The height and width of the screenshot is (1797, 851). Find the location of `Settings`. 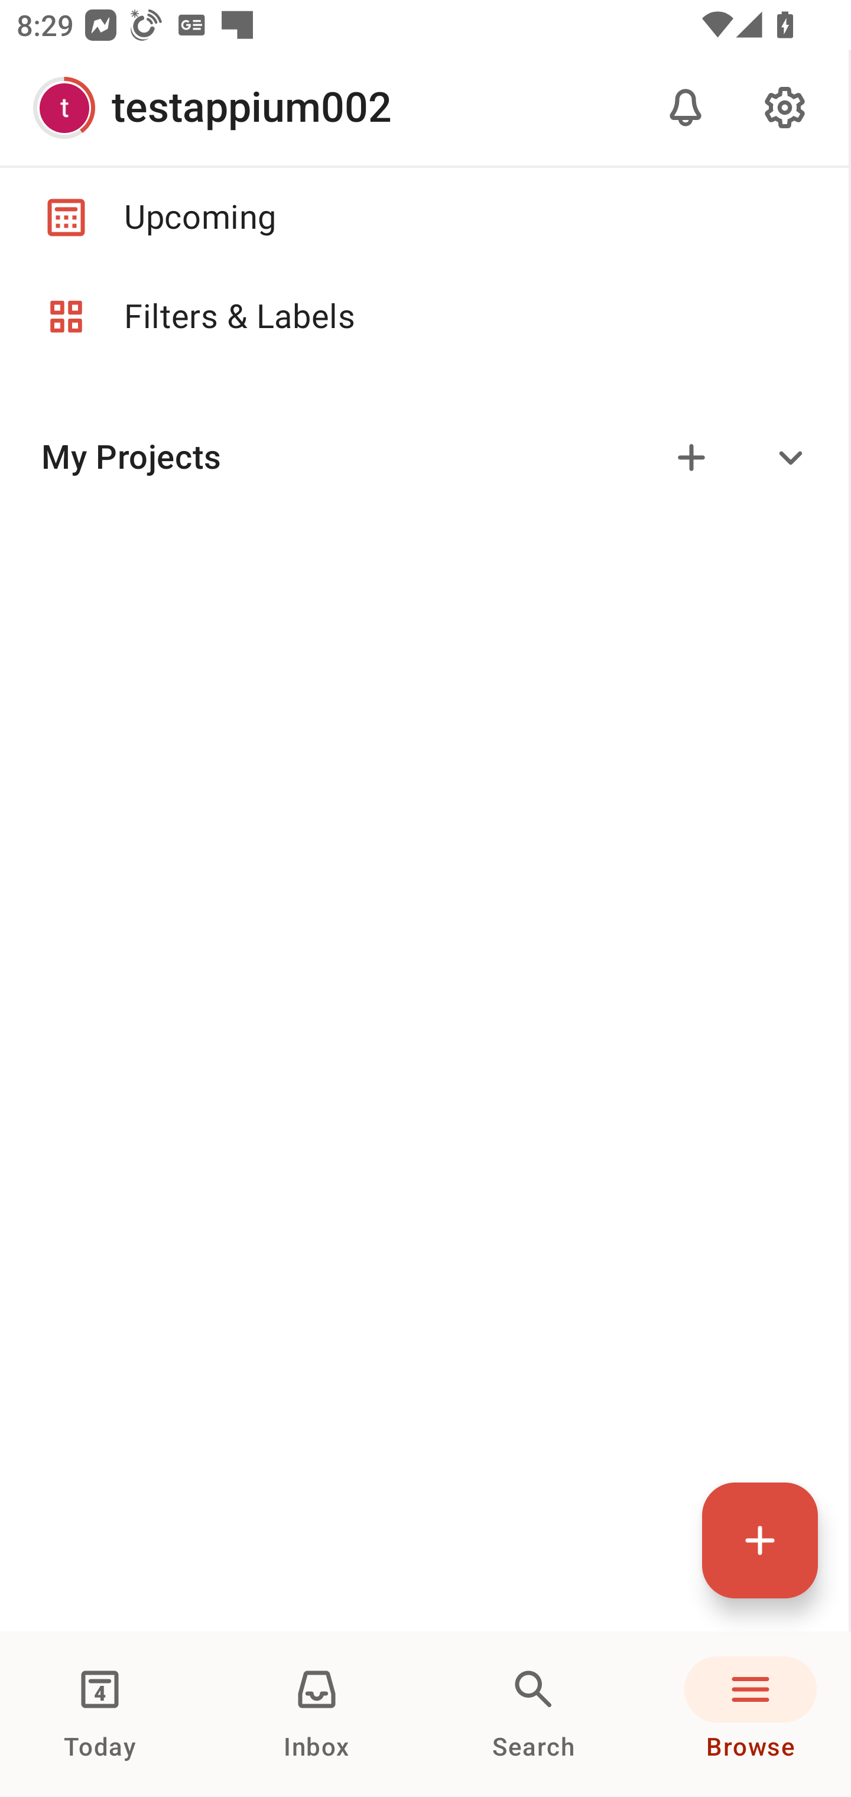

Settings is located at coordinates (785, 108).